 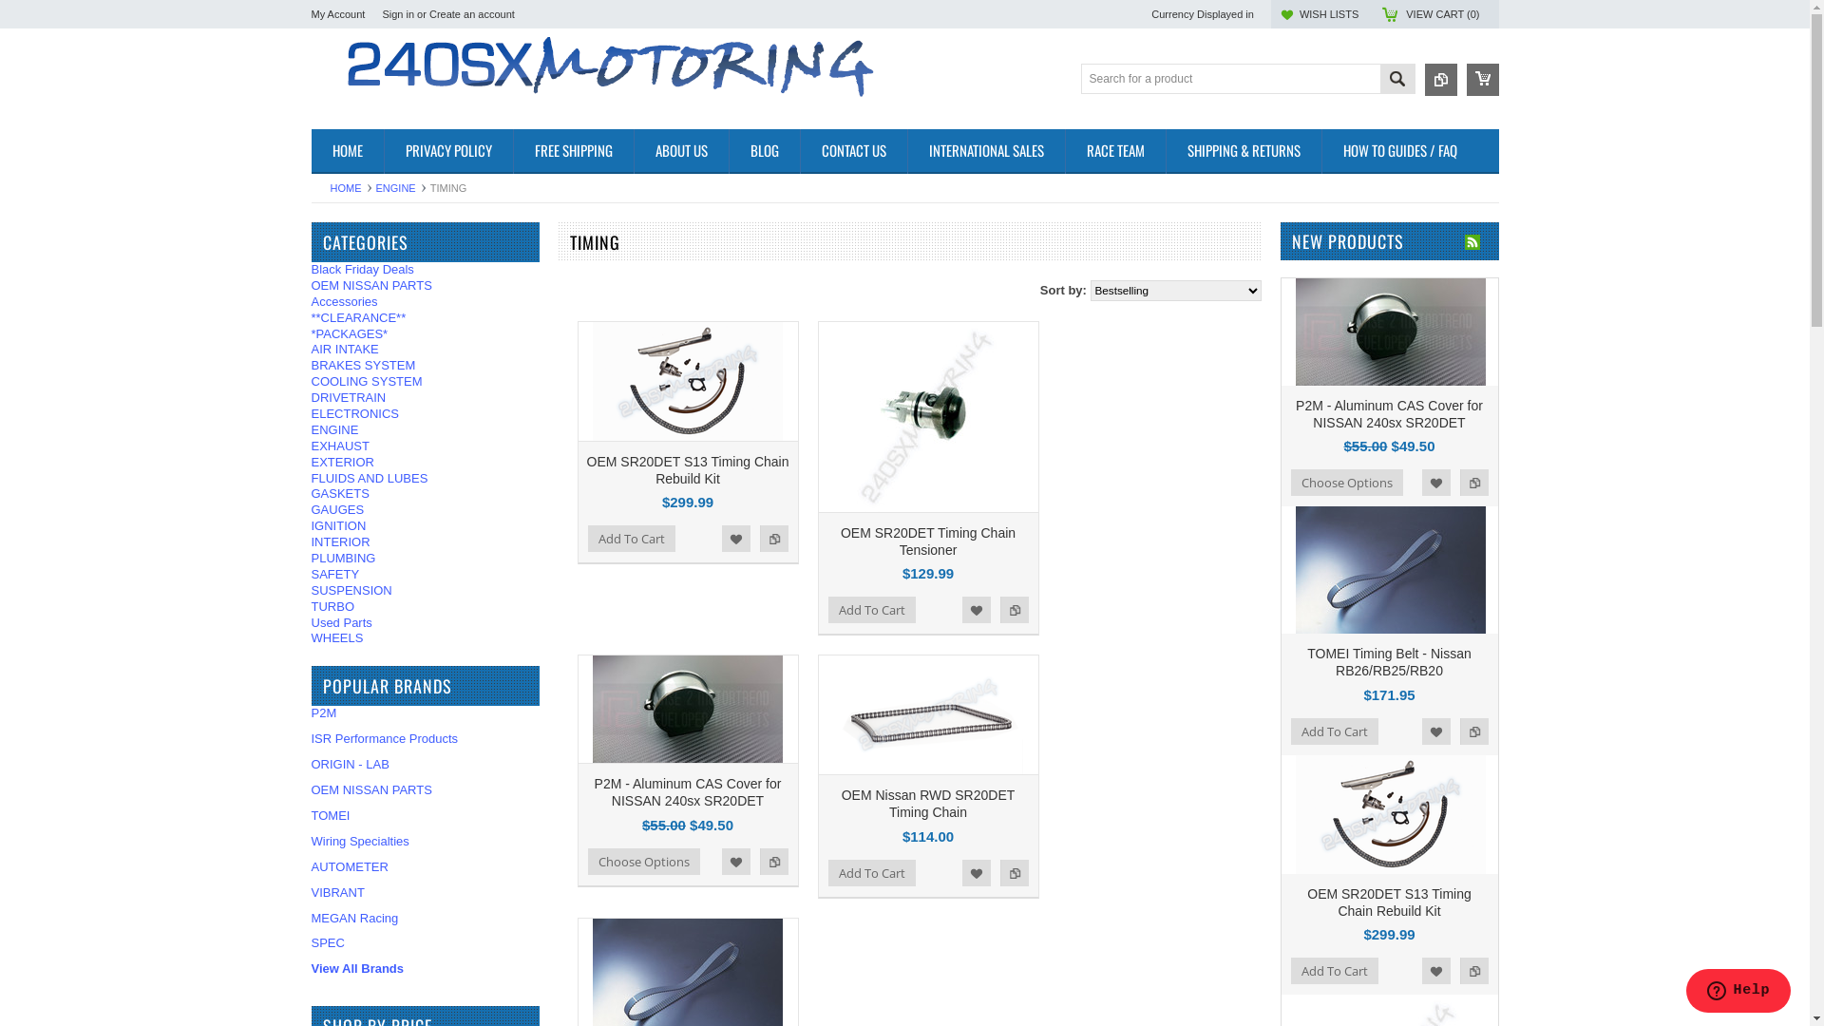 What do you see at coordinates (351, 188) in the screenshot?
I see `HOME` at bounding box center [351, 188].